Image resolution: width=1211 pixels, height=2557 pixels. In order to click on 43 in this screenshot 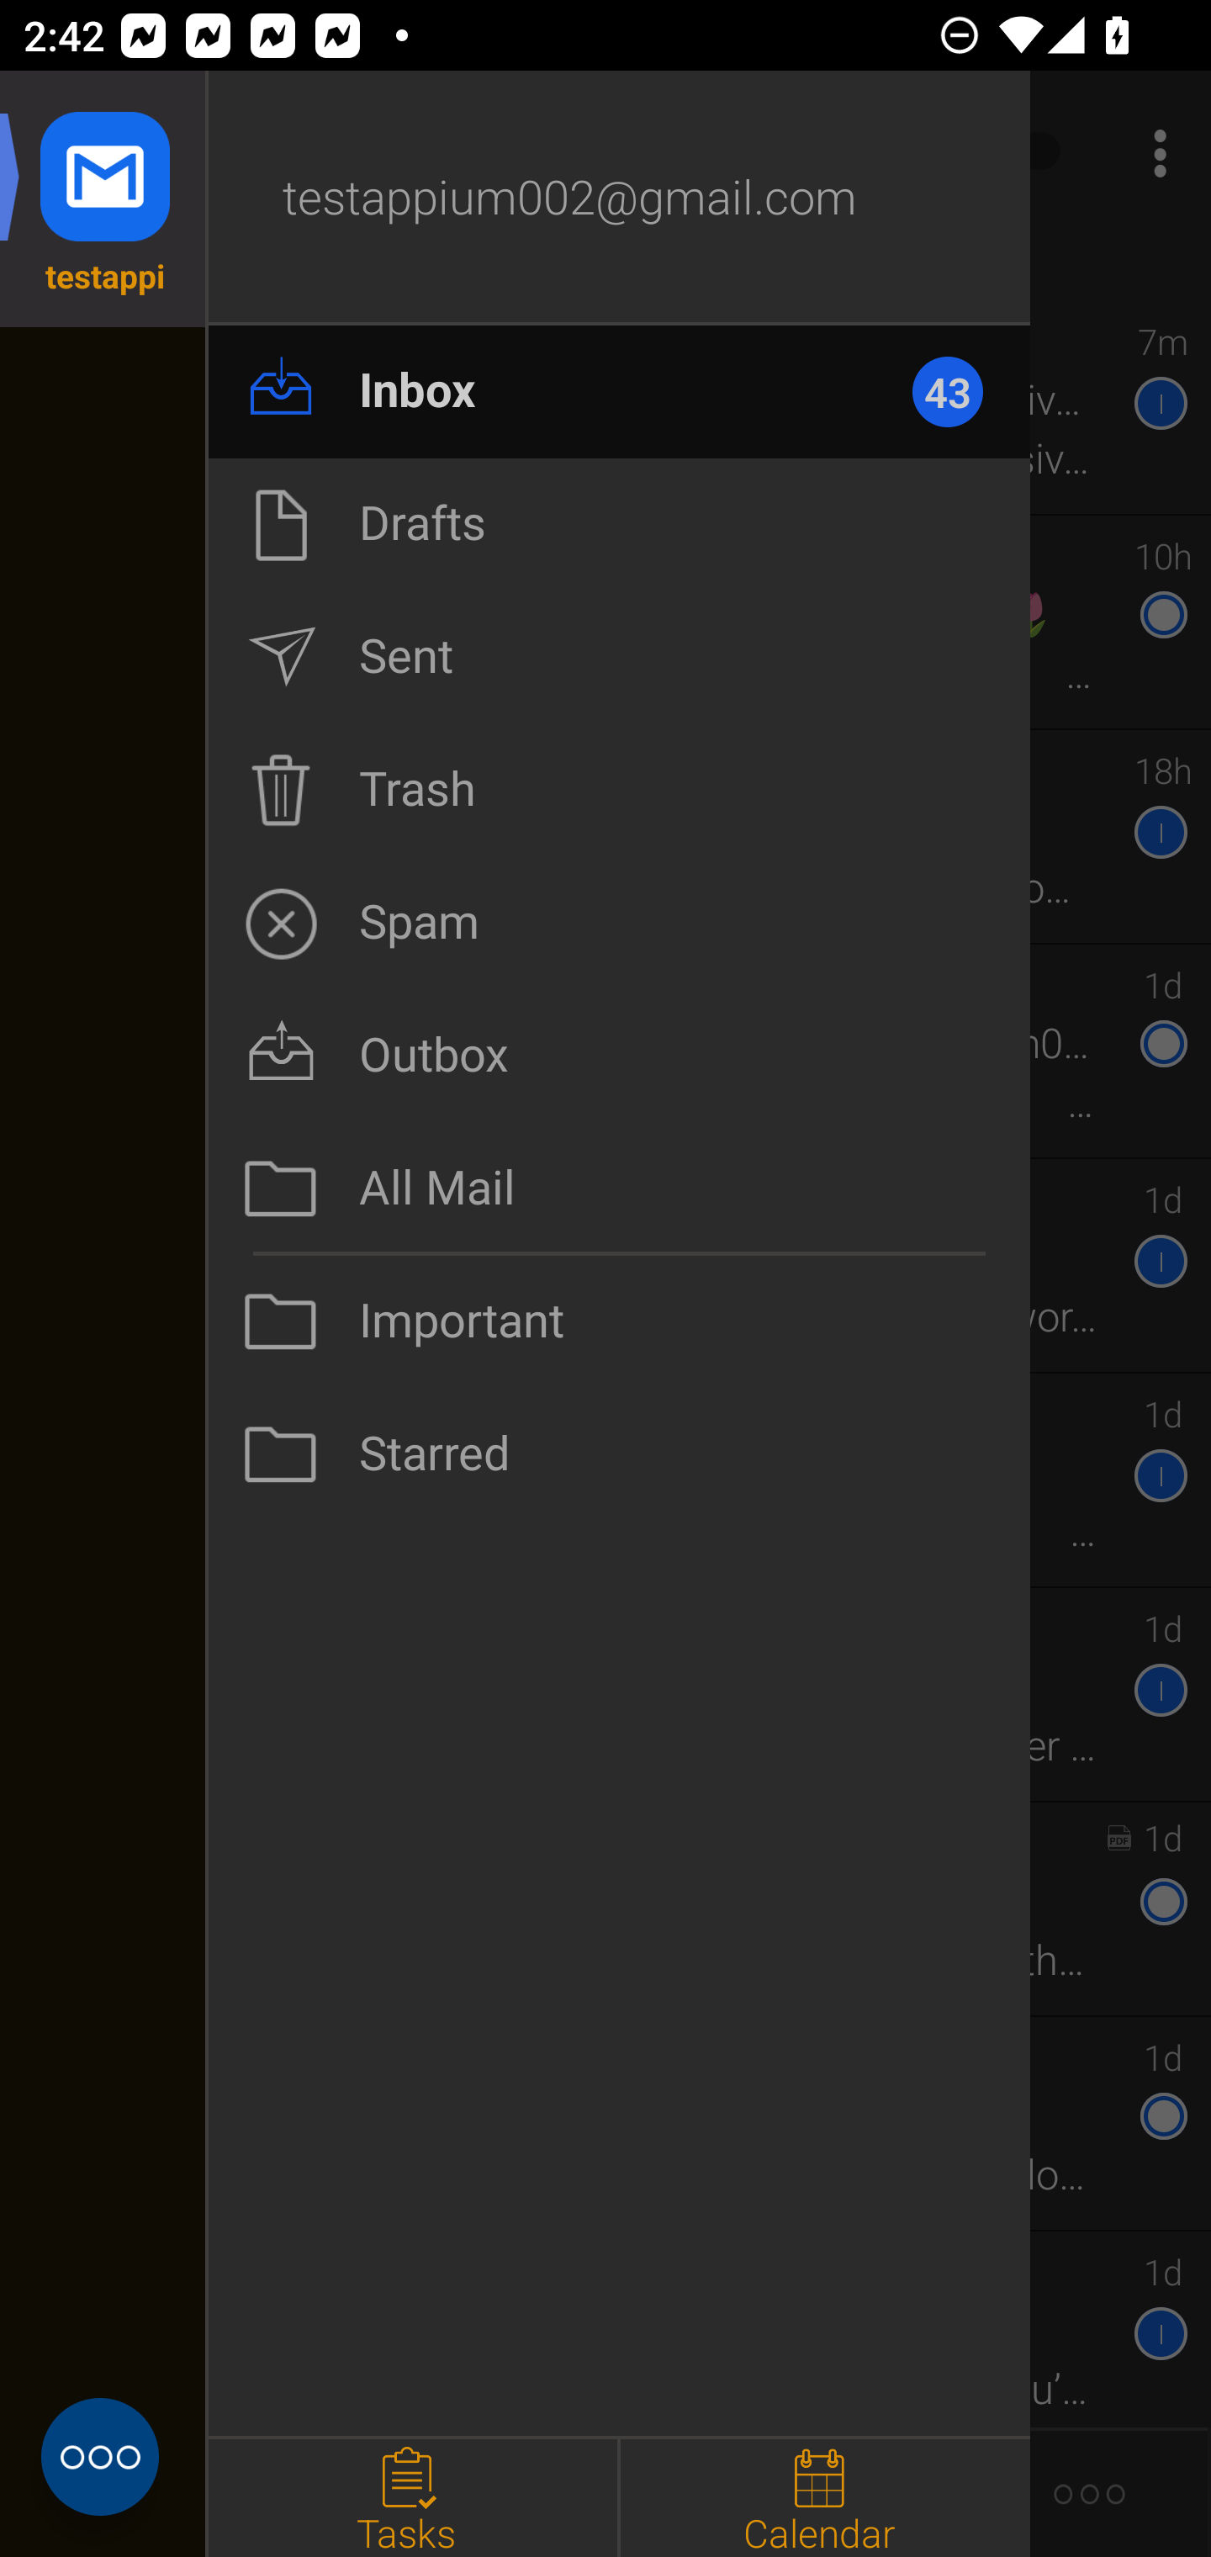, I will do `click(962, 391)`.